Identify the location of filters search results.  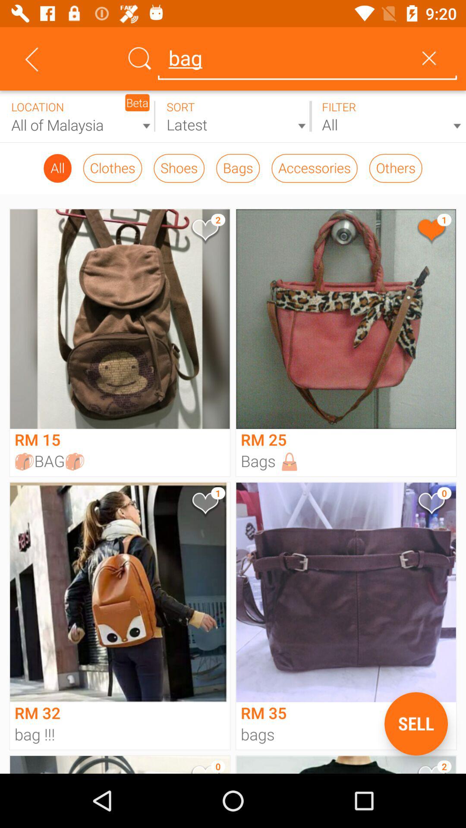
(388, 116).